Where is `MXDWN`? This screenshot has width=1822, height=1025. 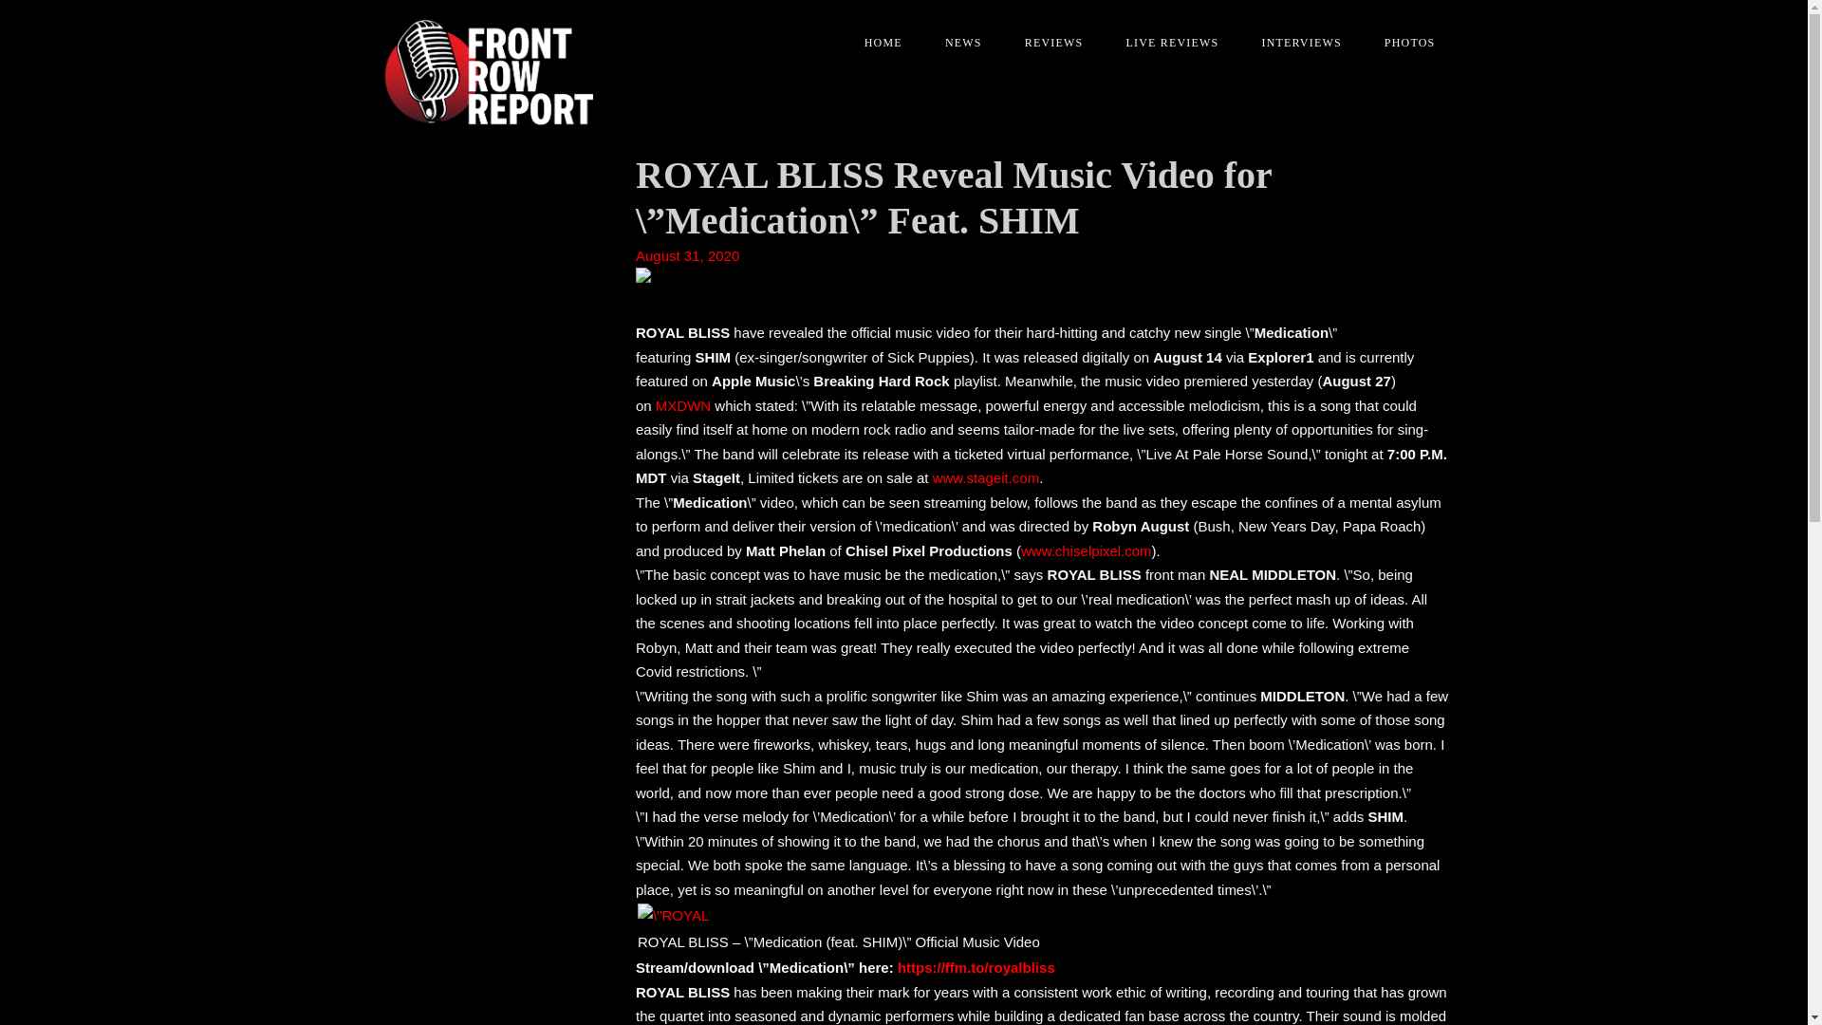
MXDWN is located at coordinates (683, 406).